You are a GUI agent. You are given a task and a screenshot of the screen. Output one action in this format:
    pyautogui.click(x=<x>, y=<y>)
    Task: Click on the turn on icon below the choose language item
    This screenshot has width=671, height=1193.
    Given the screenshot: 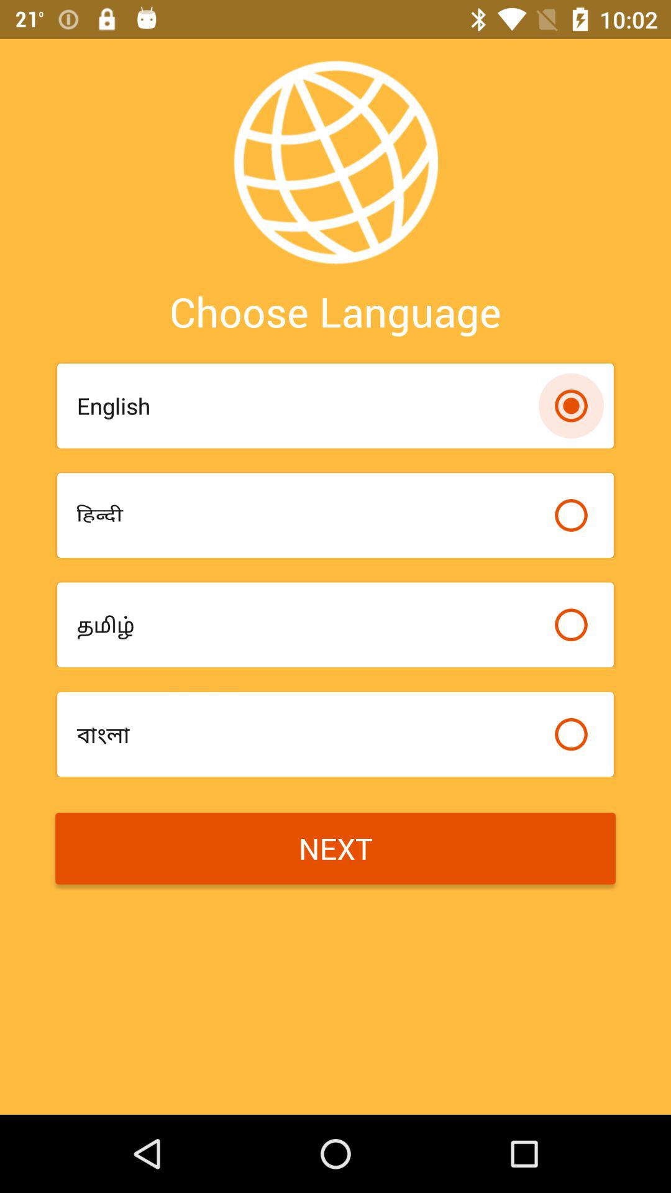 What is the action you would take?
    pyautogui.click(x=309, y=406)
    